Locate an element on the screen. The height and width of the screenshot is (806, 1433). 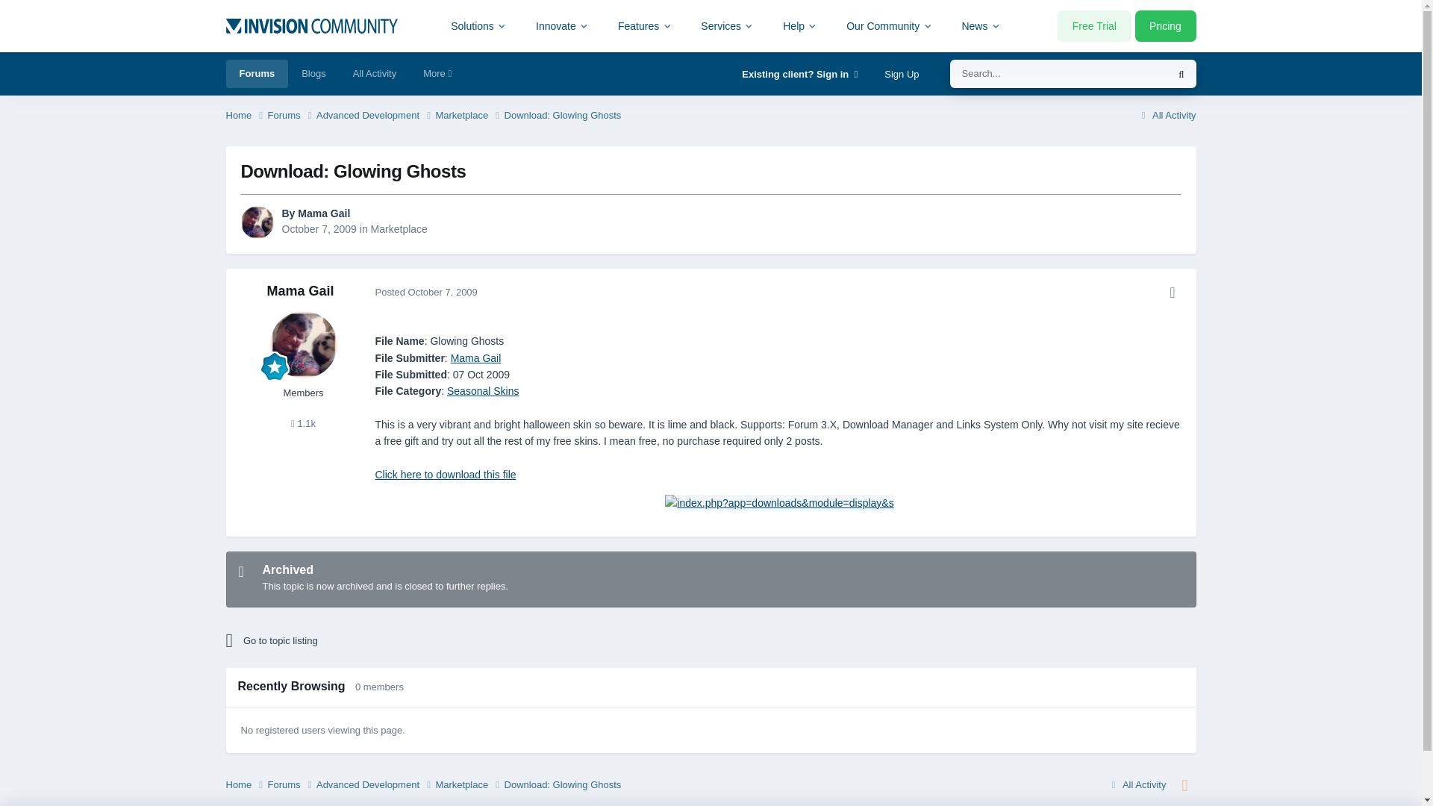
Solutions is located at coordinates (479, 25).